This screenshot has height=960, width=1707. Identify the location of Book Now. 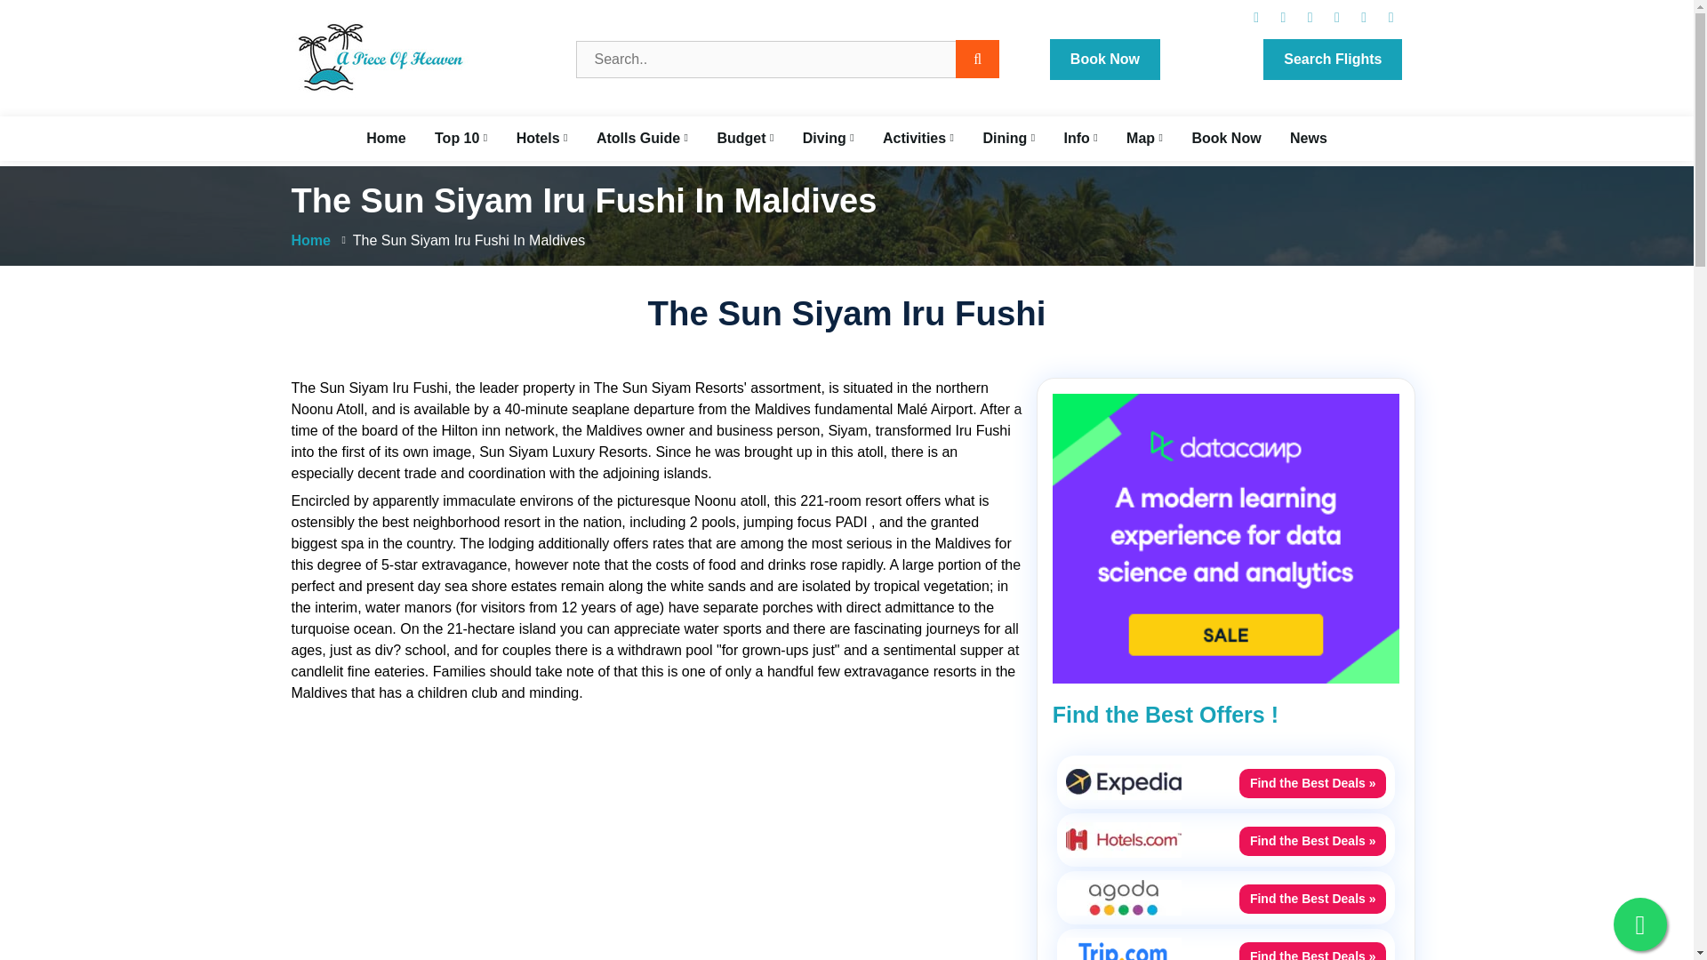
(1104, 59).